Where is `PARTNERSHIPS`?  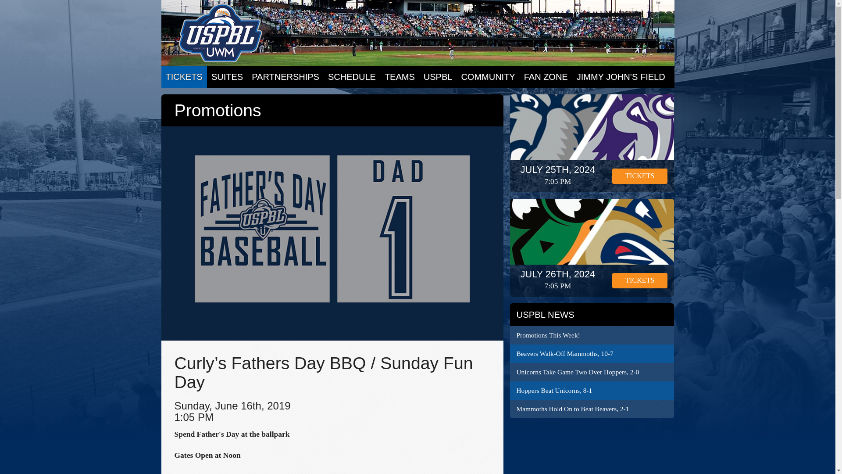
PARTNERSHIPS is located at coordinates (285, 76).